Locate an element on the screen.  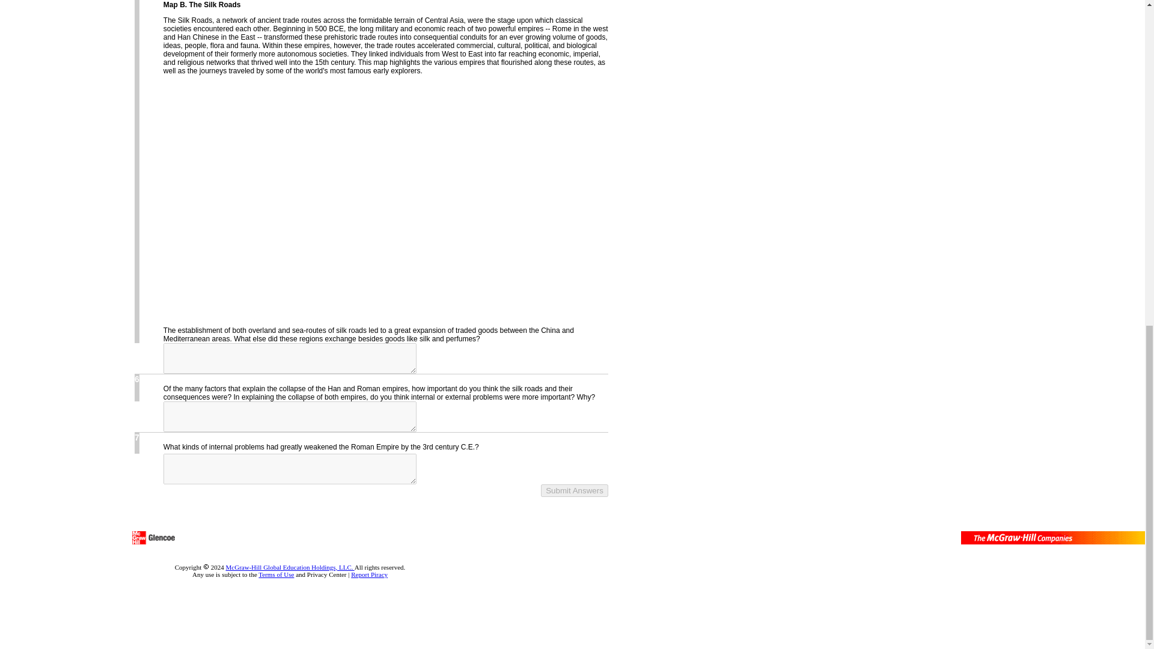
Submit Answers is located at coordinates (575, 490).